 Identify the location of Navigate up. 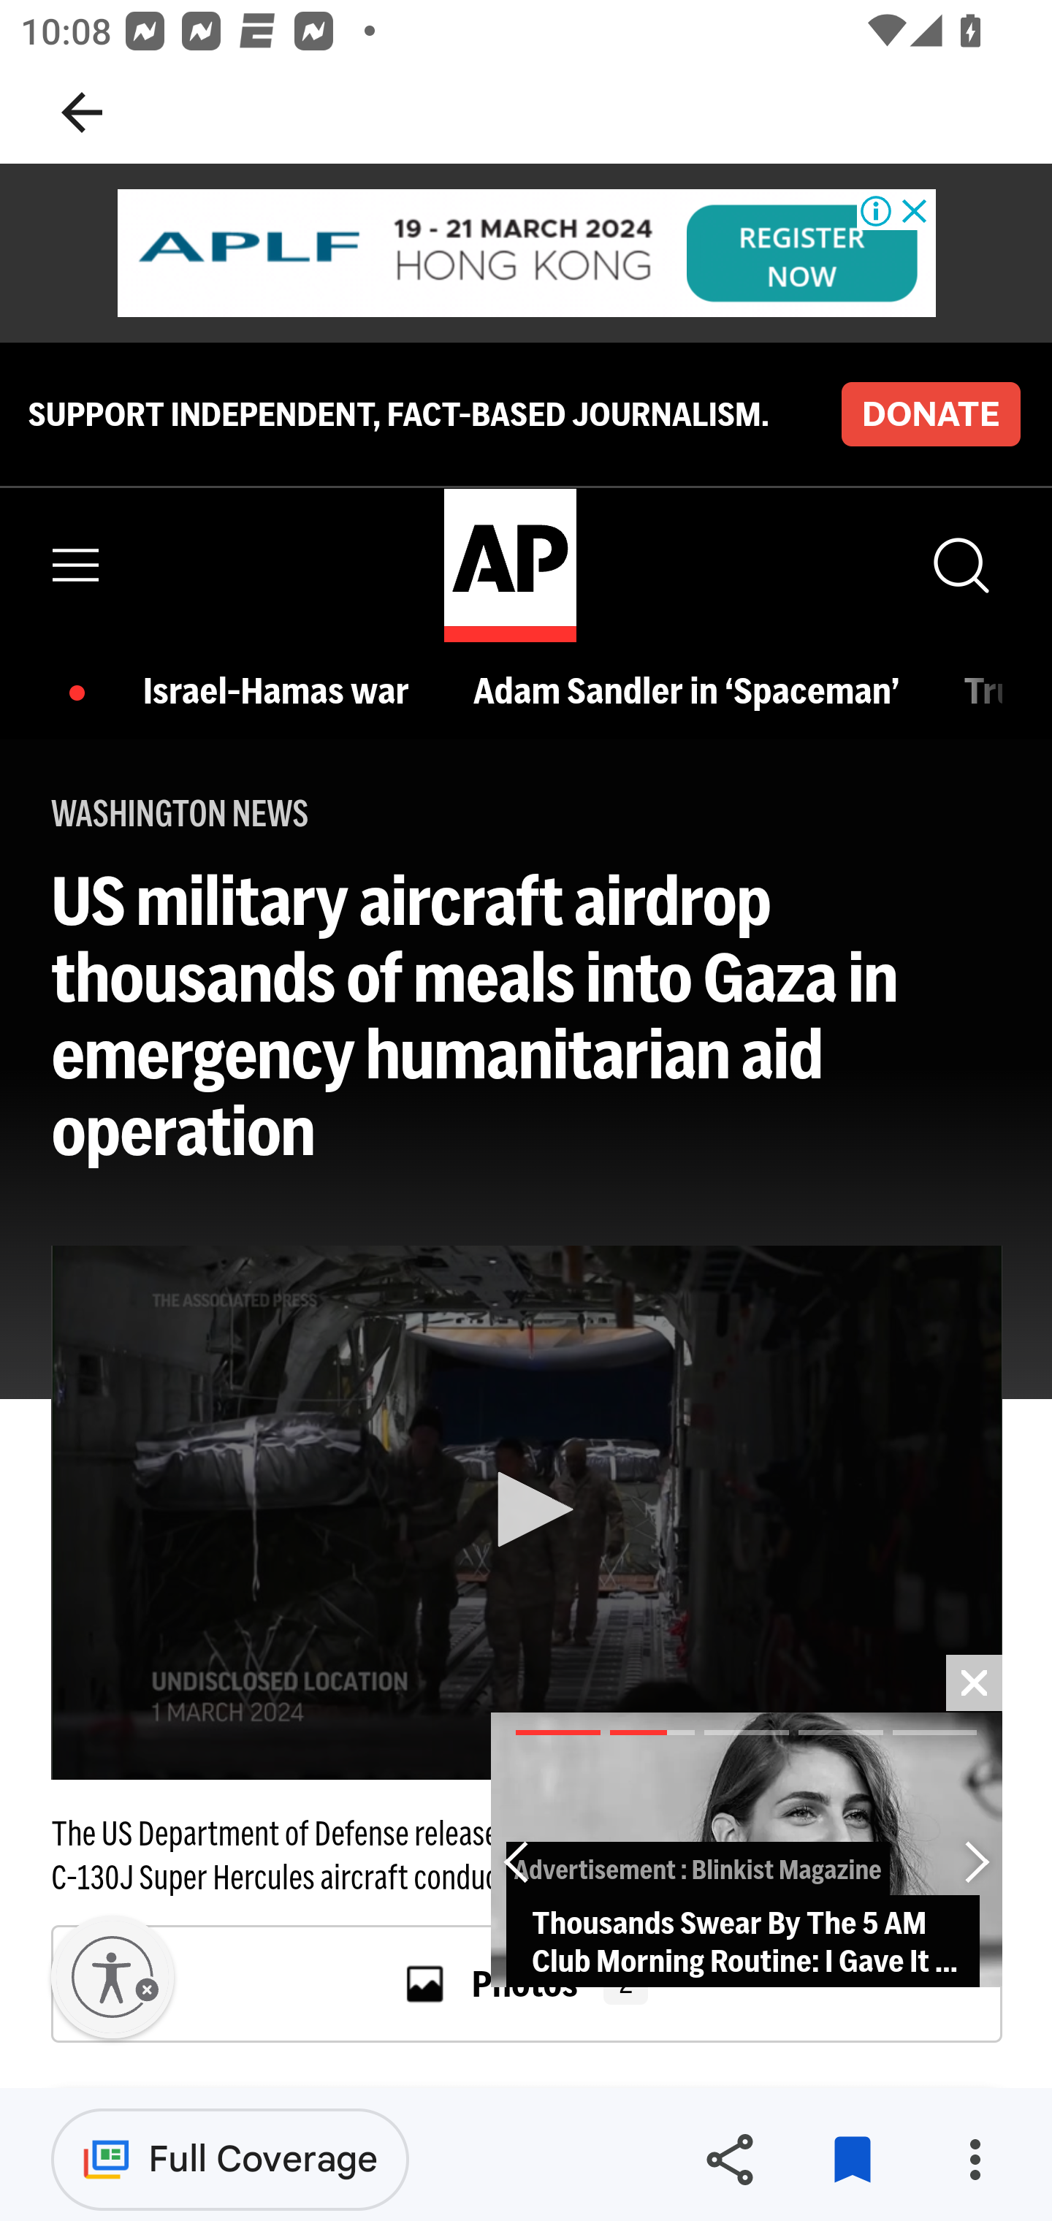
(82, 113).